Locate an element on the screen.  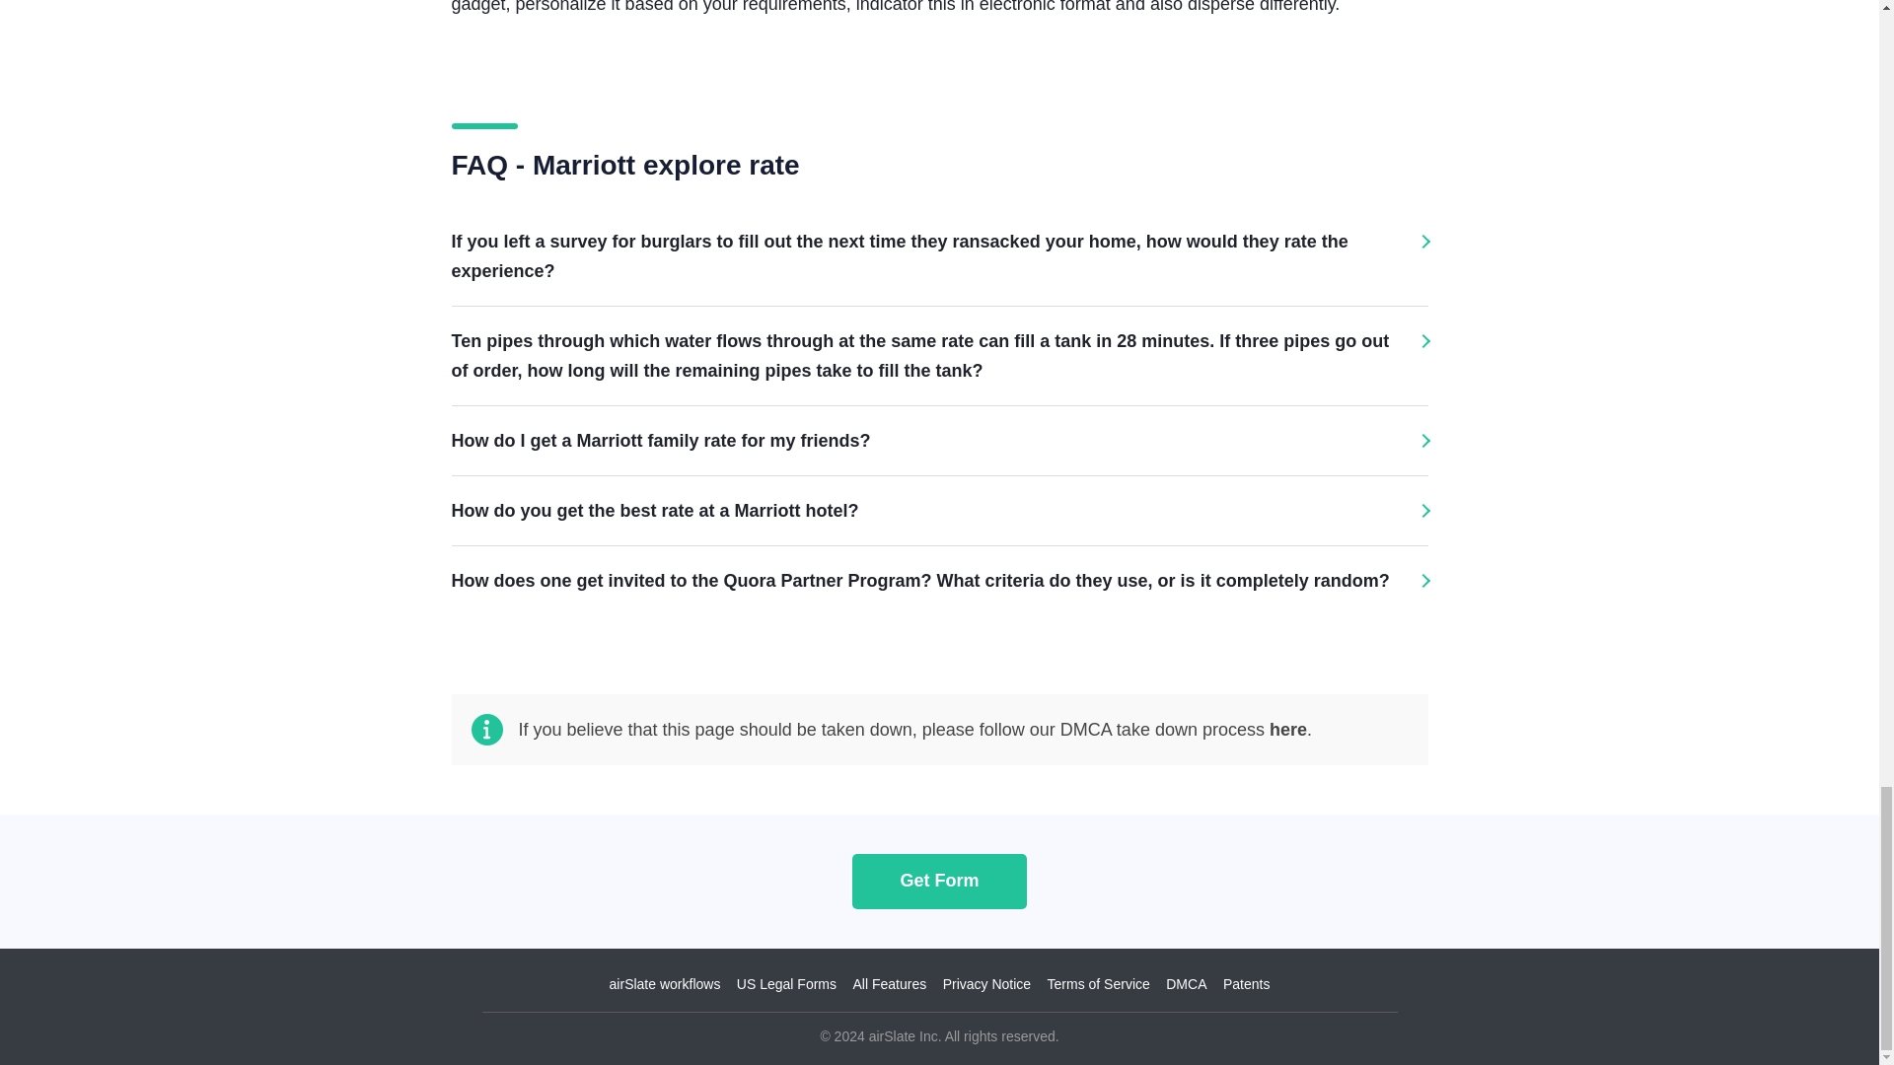
Privacy Notice is located at coordinates (986, 984).